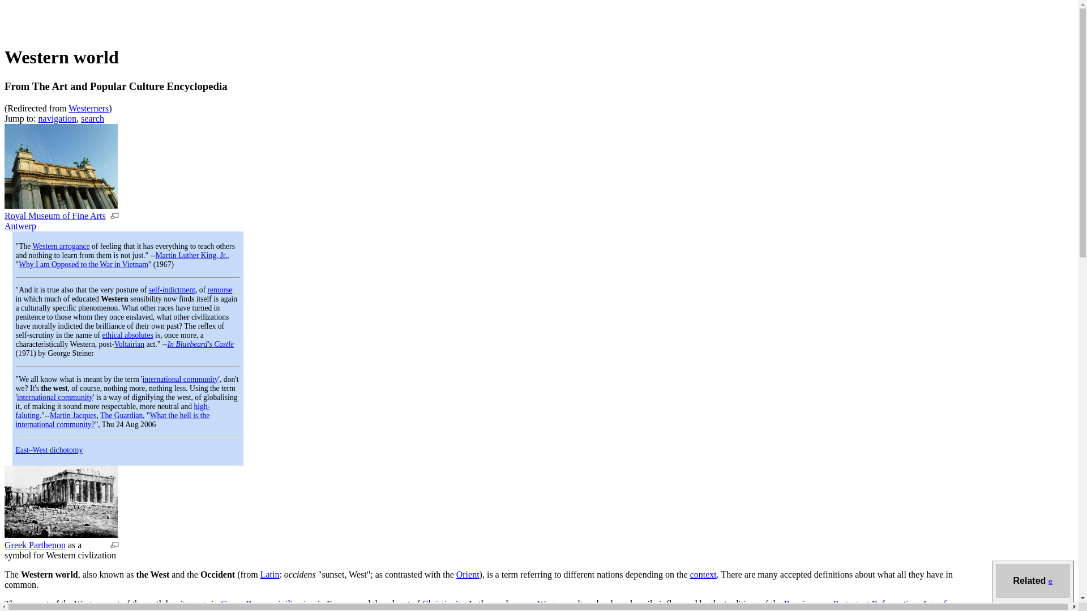  Describe the element at coordinates (113, 411) in the screenshot. I see `high-faluting` at that location.